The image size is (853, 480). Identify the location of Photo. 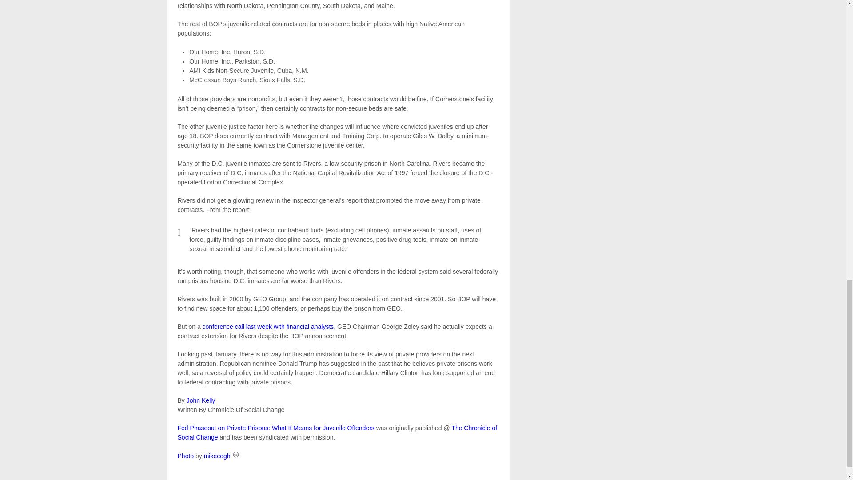
(186, 456).